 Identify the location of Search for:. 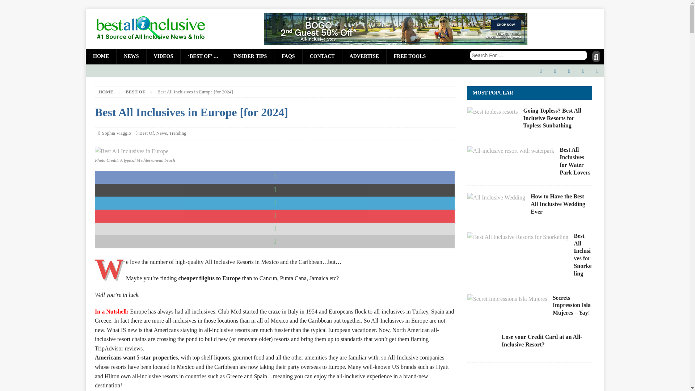
(528, 55).